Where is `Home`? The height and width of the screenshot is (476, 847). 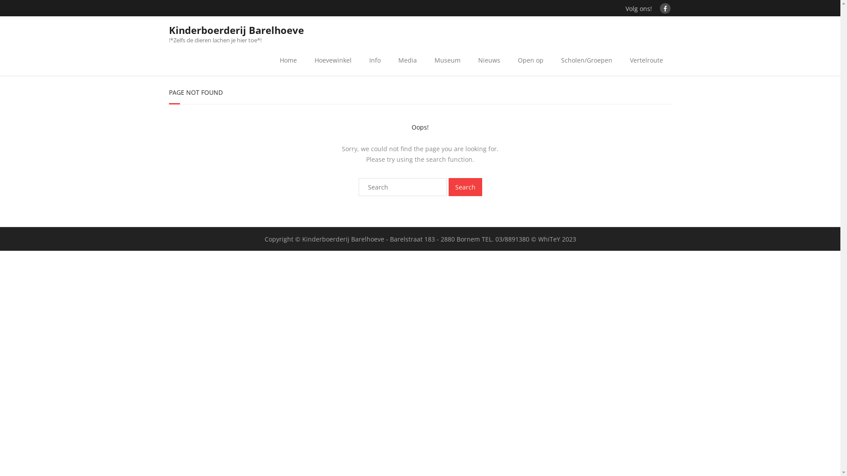 Home is located at coordinates (289, 60).